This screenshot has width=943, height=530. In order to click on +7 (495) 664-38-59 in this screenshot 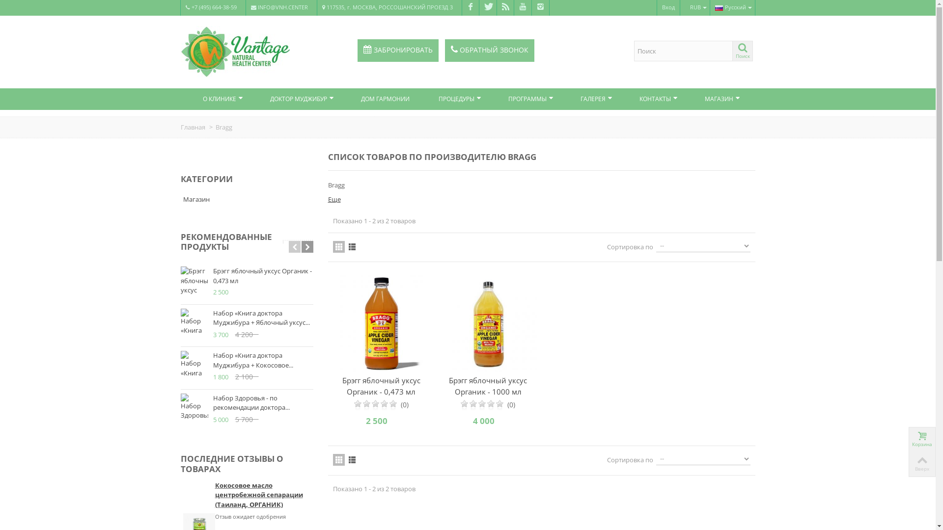, I will do `click(213, 8)`.